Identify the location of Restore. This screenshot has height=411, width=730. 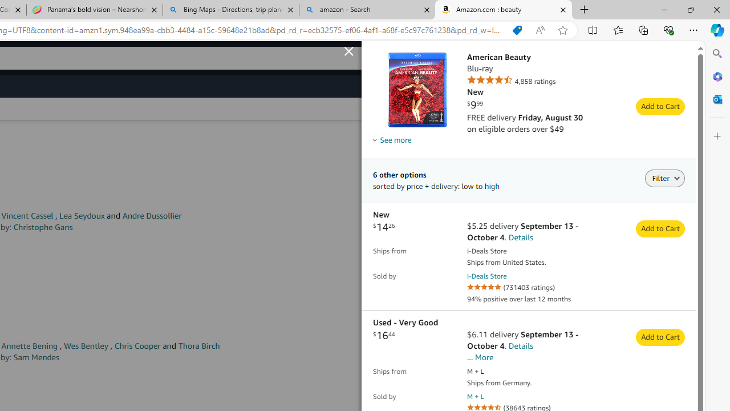
(690, 9).